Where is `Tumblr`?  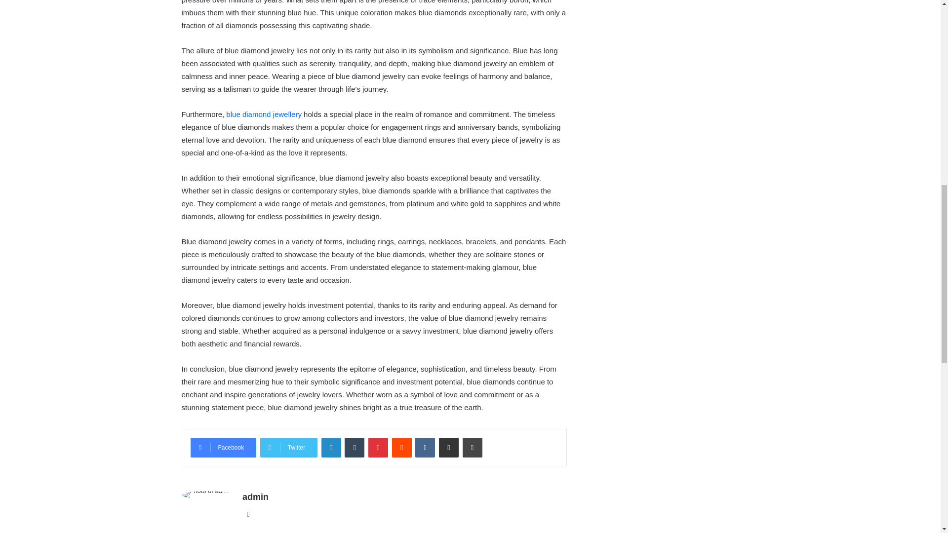
Tumblr is located at coordinates (355, 447).